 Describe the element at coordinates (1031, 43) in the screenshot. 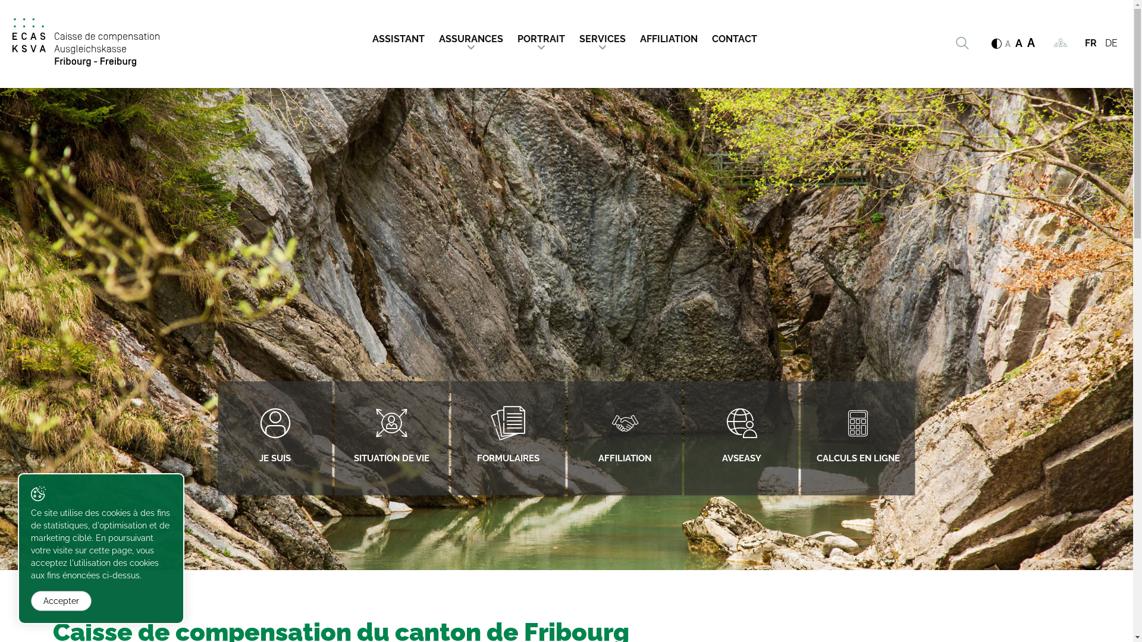

I see `A` at that location.